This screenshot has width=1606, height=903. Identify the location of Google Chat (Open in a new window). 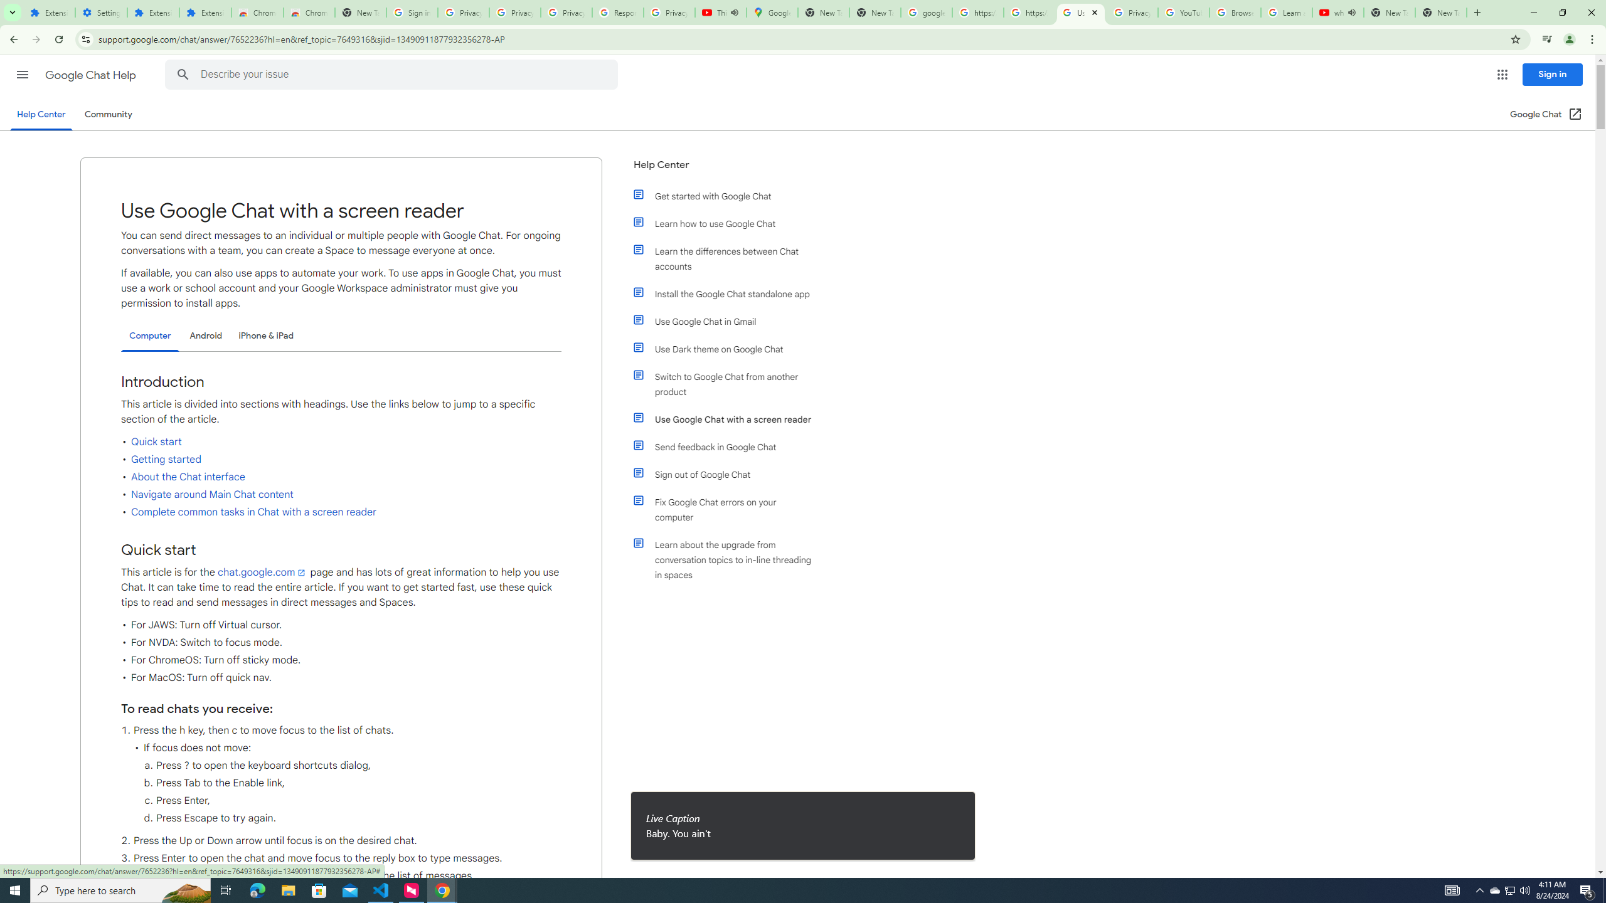
(1546, 114).